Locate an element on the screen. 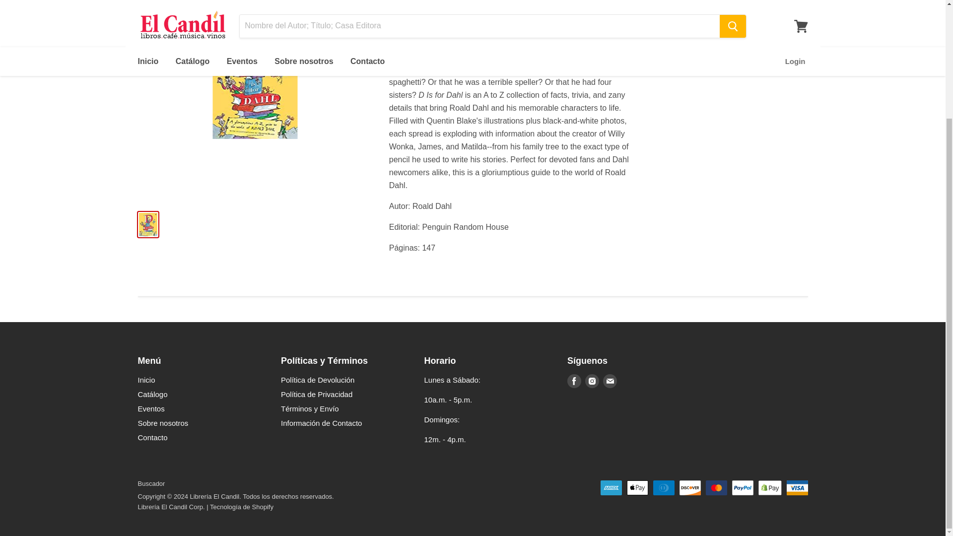 The width and height of the screenshot is (953, 536). Eventos is located at coordinates (151, 408).